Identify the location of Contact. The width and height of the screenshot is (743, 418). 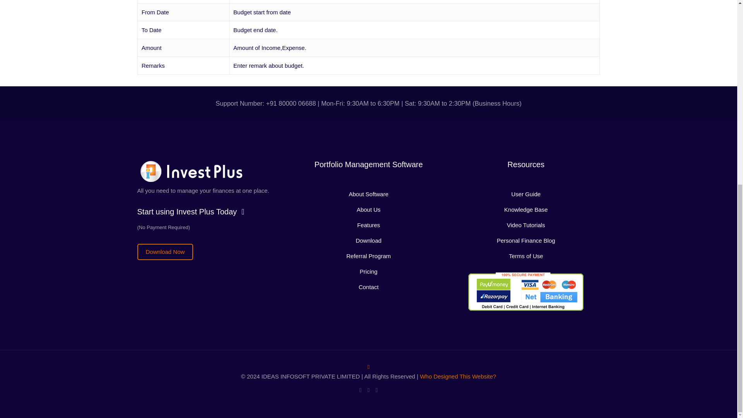
(369, 287).